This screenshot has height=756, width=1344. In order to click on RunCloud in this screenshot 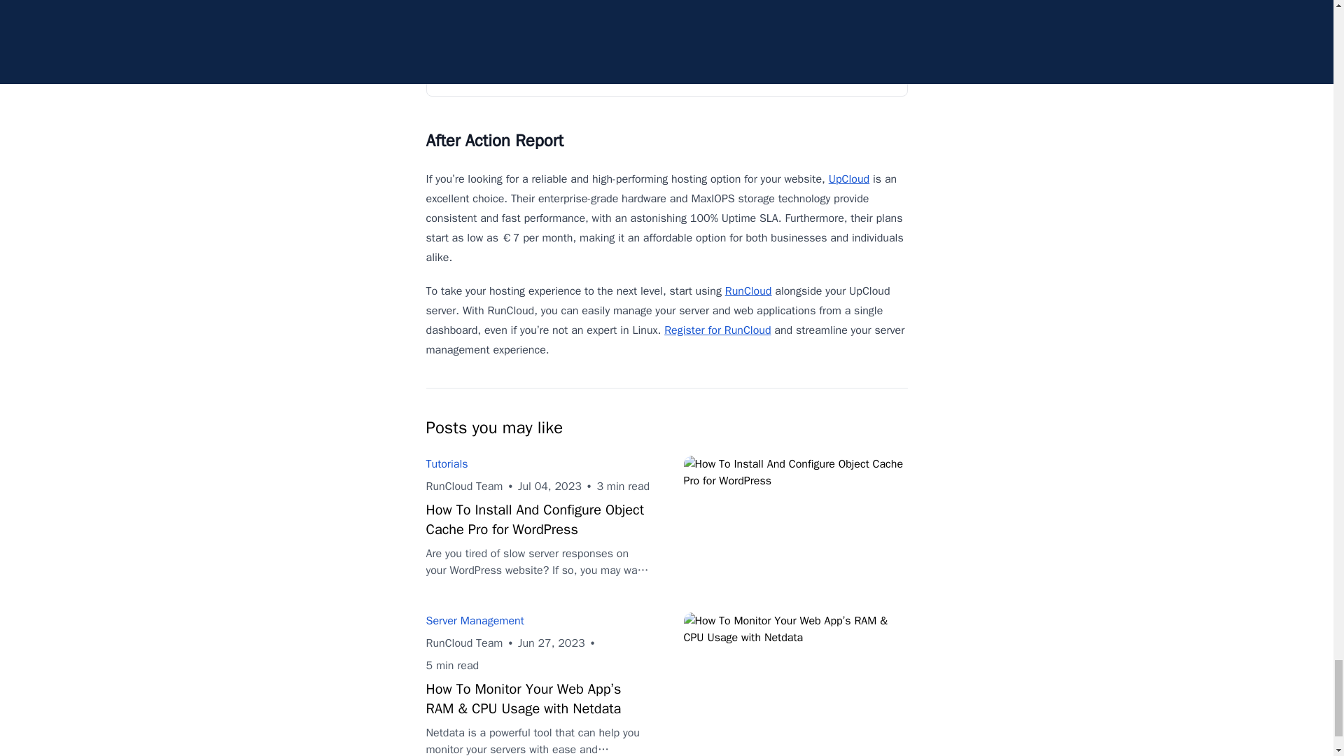, I will do `click(748, 291)`.